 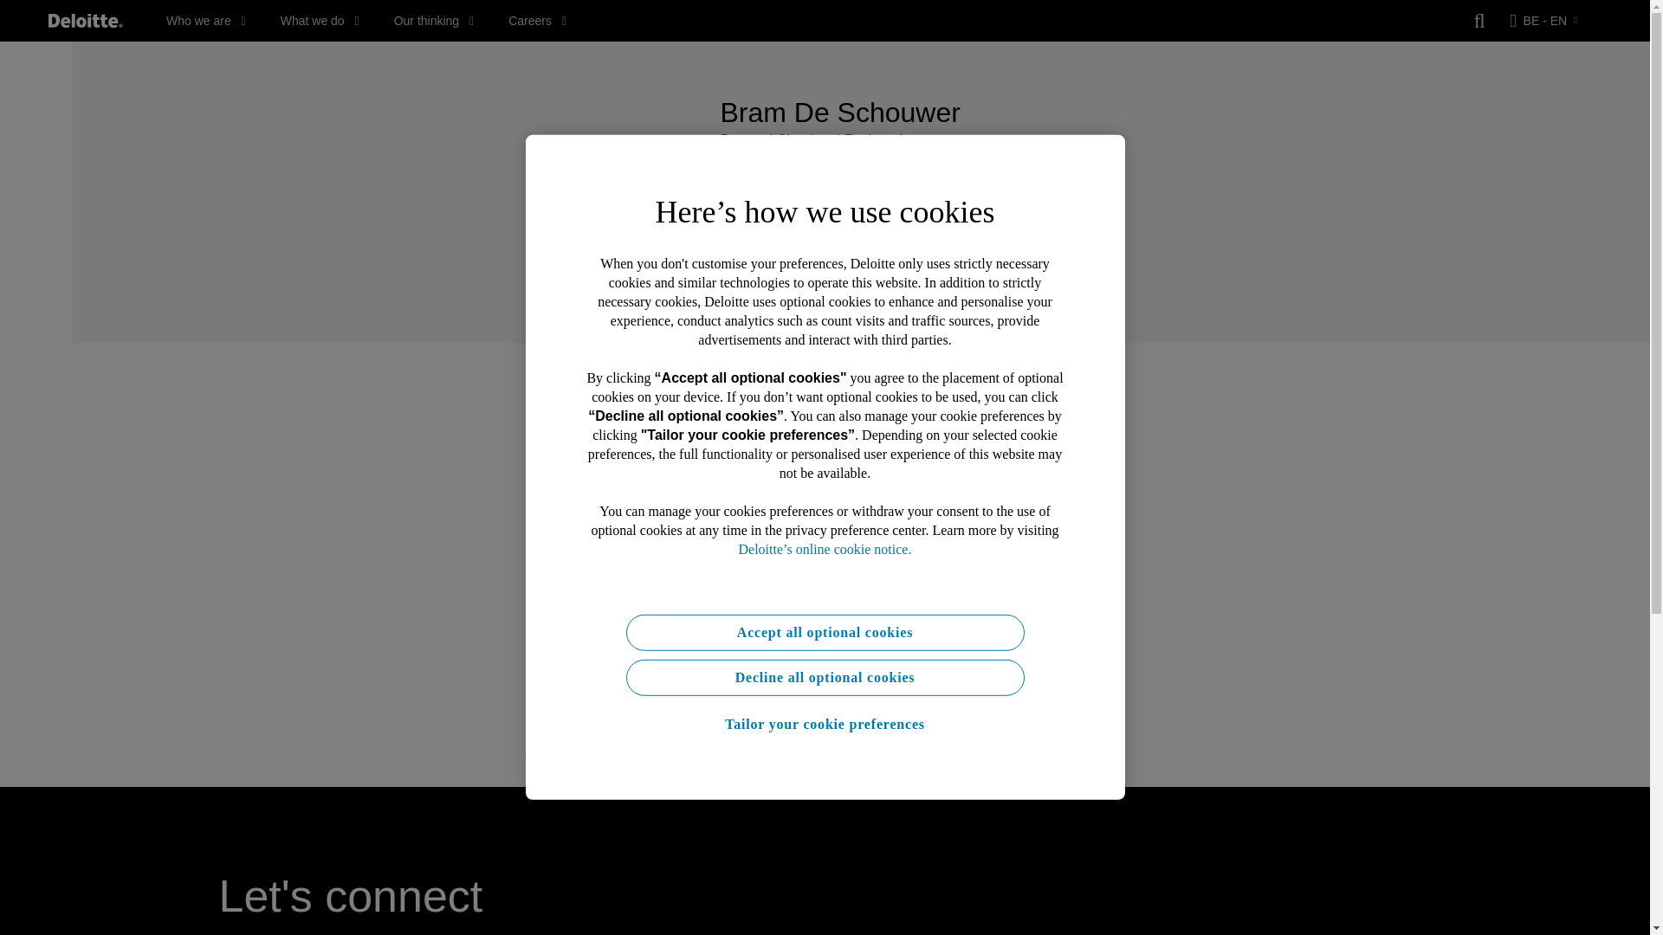 What do you see at coordinates (537, 21) in the screenshot?
I see `Careers` at bounding box center [537, 21].